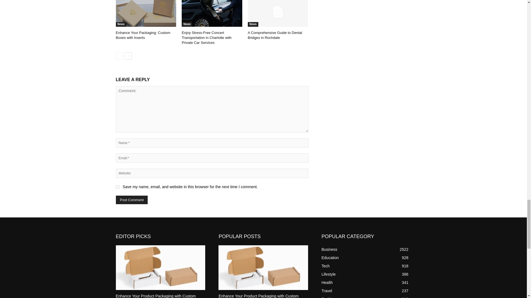  Describe the element at coordinates (132, 200) in the screenshot. I see `Post Comment` at that location.